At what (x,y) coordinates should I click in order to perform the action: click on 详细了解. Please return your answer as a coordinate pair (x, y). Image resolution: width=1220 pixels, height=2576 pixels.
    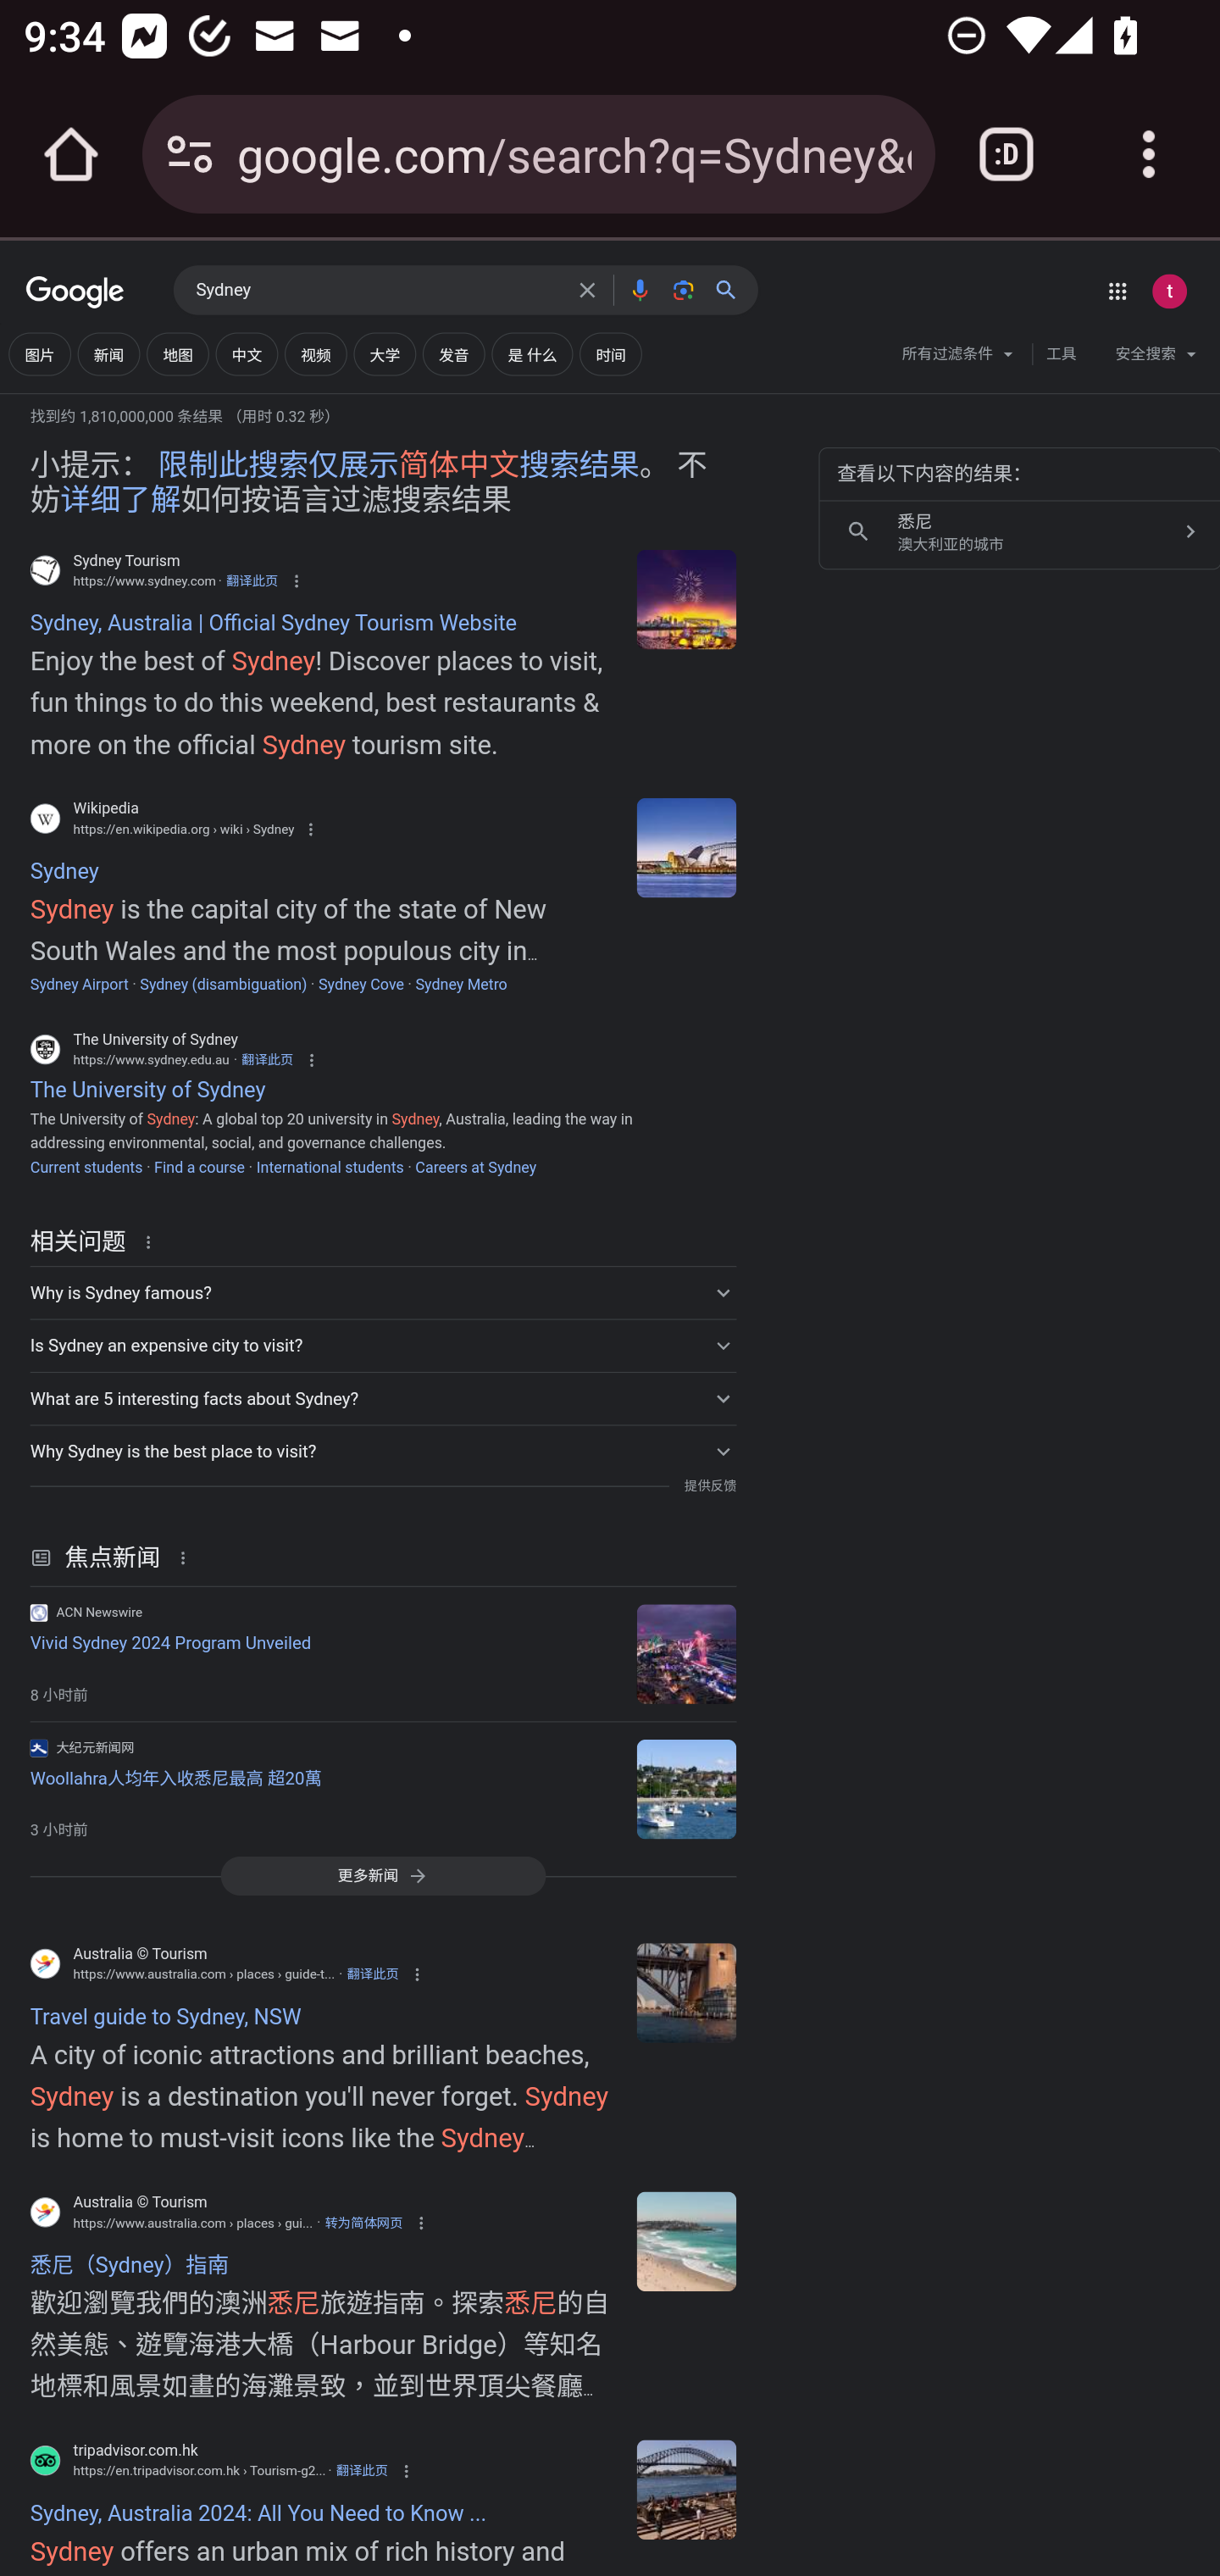
    Looking at the image, I should click on (120, 500).